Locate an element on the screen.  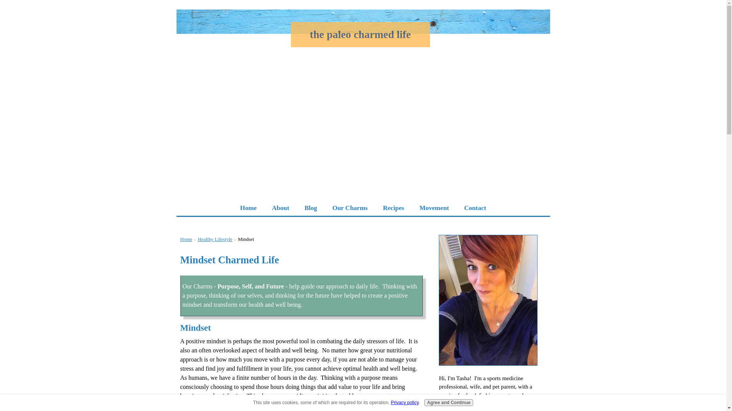
Home is located at coordinates (186, 239).